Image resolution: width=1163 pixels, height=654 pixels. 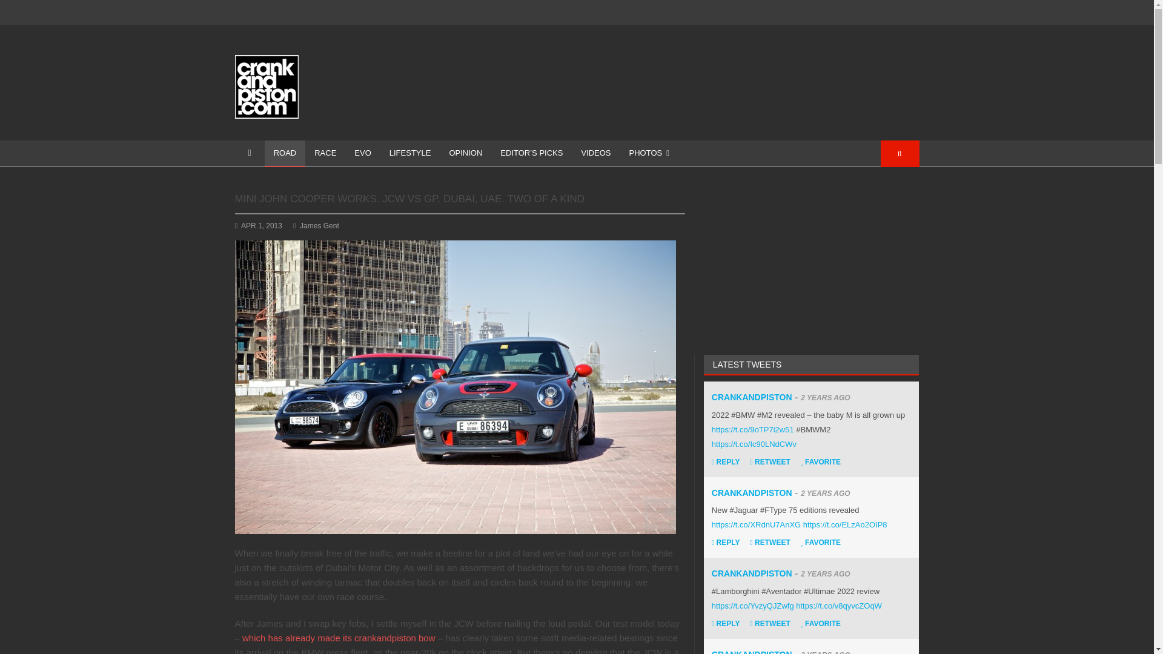 I want to click on On The Road, so click(x=285, y=154).